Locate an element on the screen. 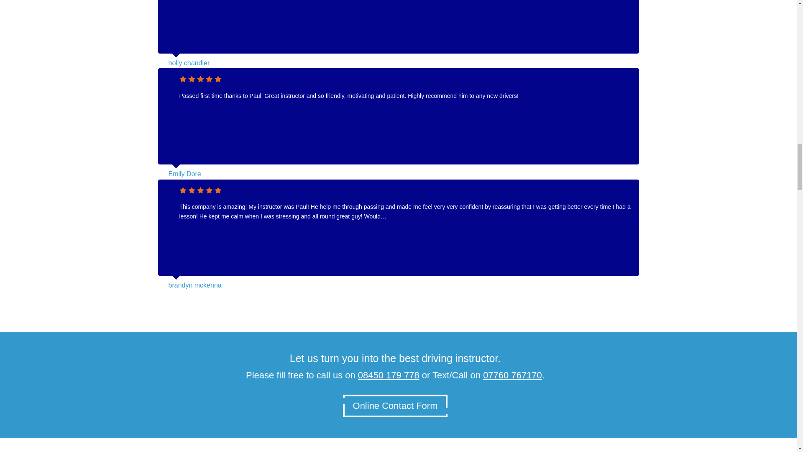  Online Contact Form is located at coordinates (395, 406).